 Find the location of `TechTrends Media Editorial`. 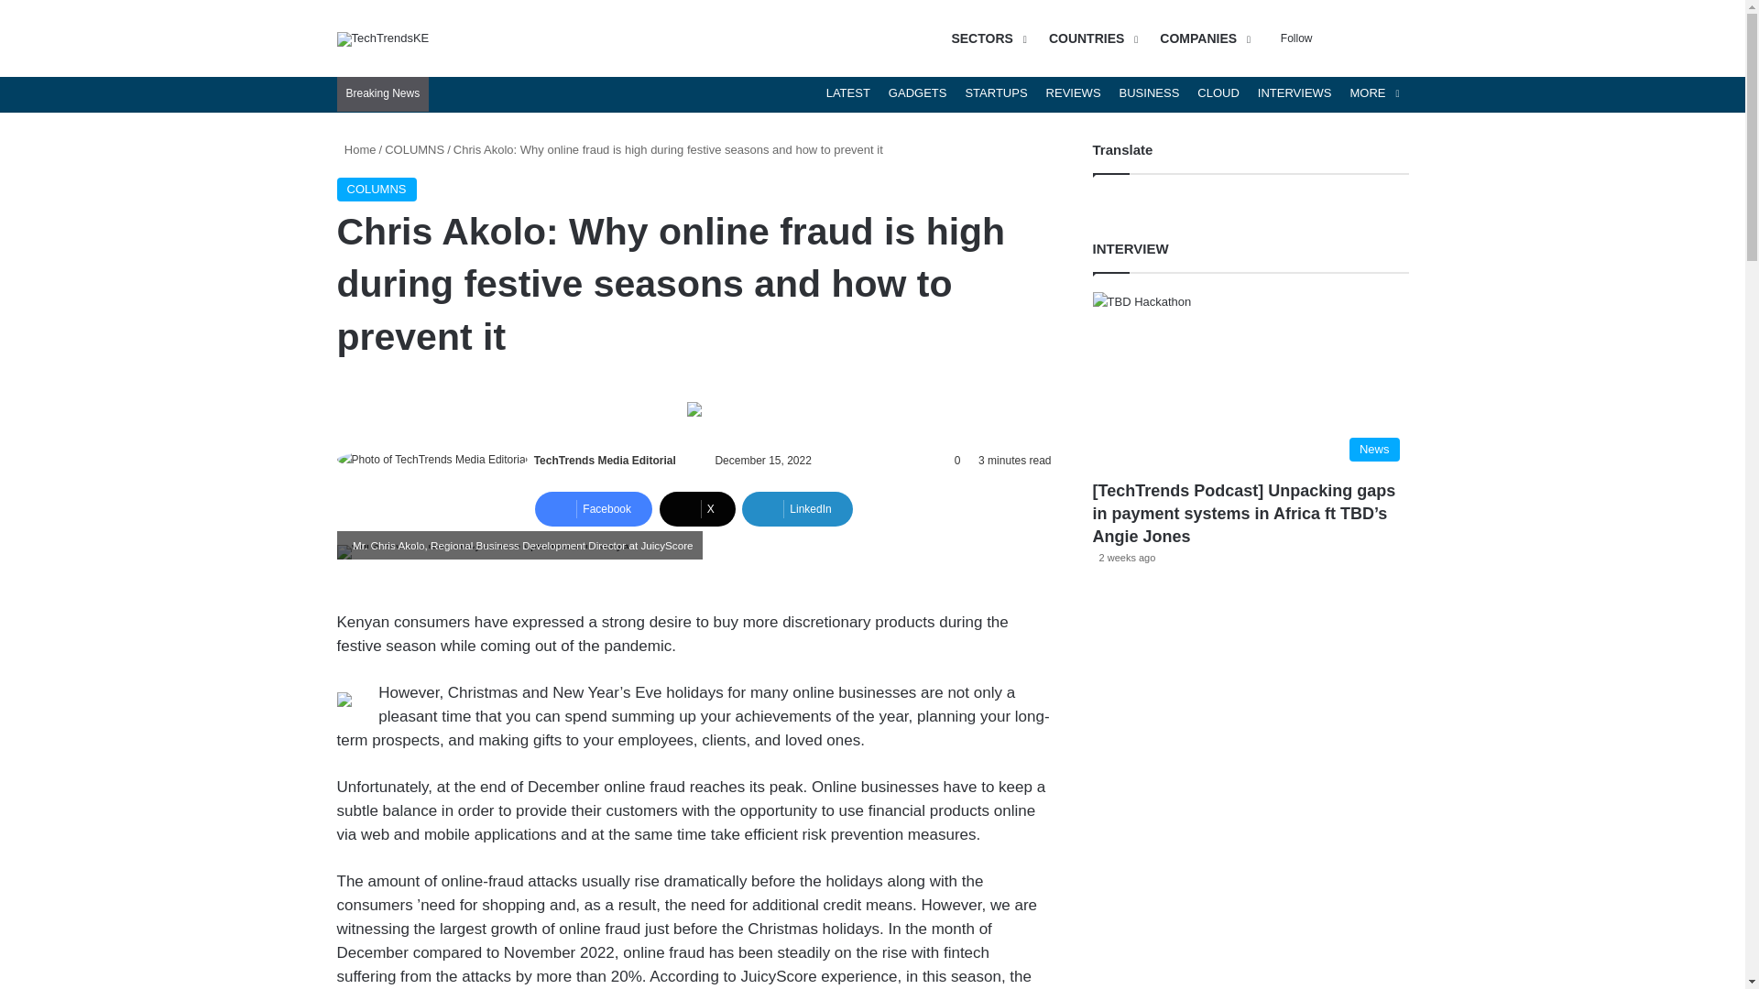

TechTrends Media Editorial is located at coordinates (605, 460).